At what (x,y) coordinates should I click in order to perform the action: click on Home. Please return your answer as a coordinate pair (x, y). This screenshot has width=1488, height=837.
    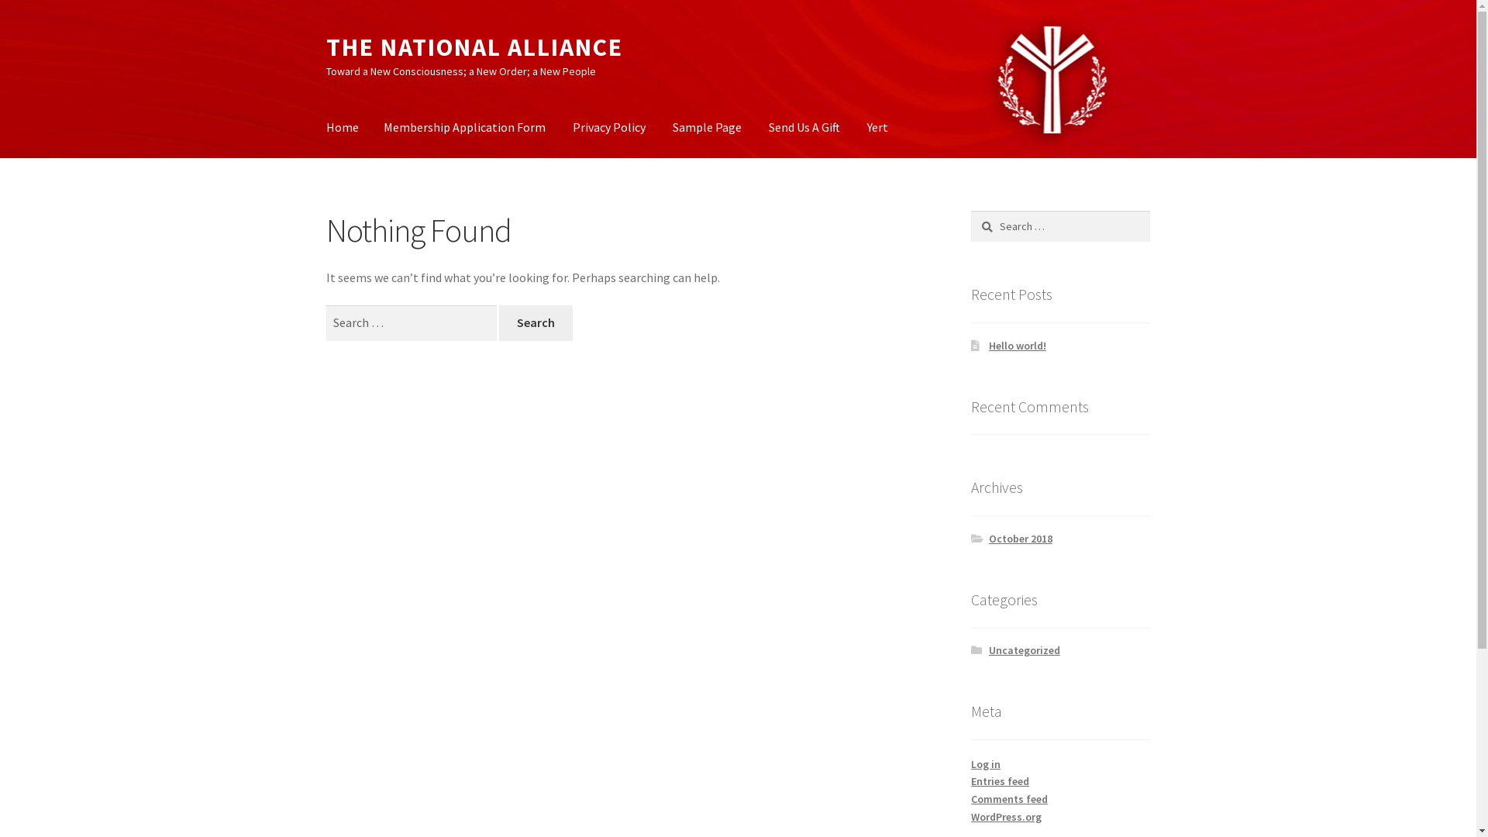
    Looking at the image, I should click on (343, 128).